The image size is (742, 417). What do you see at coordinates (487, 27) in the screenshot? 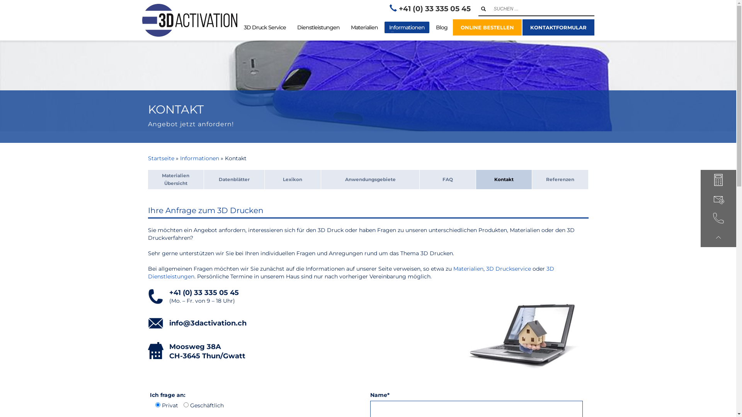
I see `ONLINE BESTELLEN` at bounding box center [487, 27].